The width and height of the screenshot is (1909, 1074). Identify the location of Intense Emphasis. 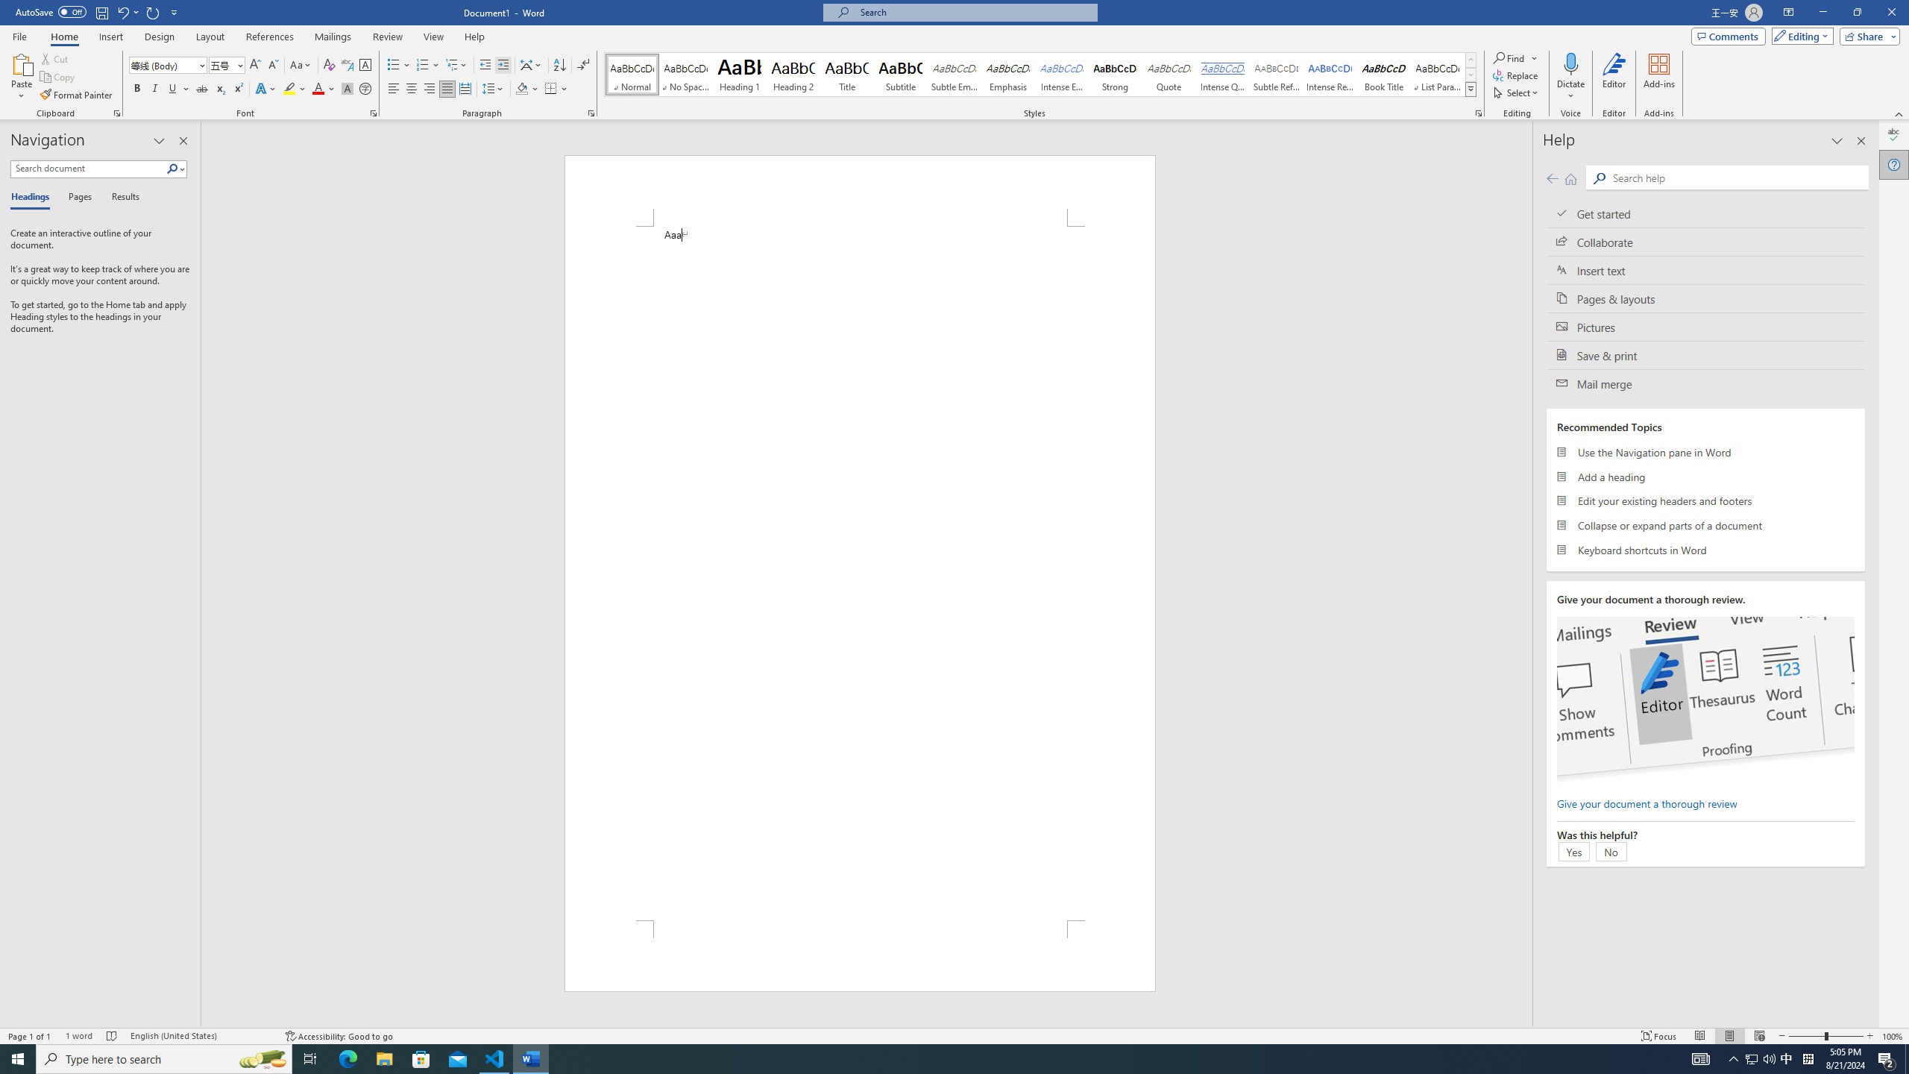
(1061, 75).